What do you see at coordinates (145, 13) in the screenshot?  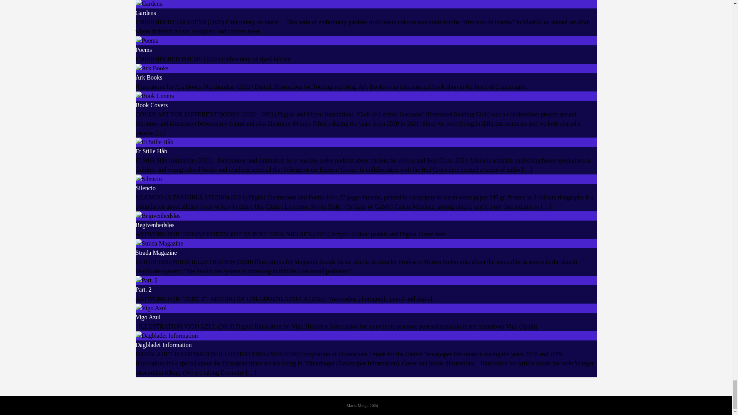 I see `Gardens` at bounding box center [145, 13].